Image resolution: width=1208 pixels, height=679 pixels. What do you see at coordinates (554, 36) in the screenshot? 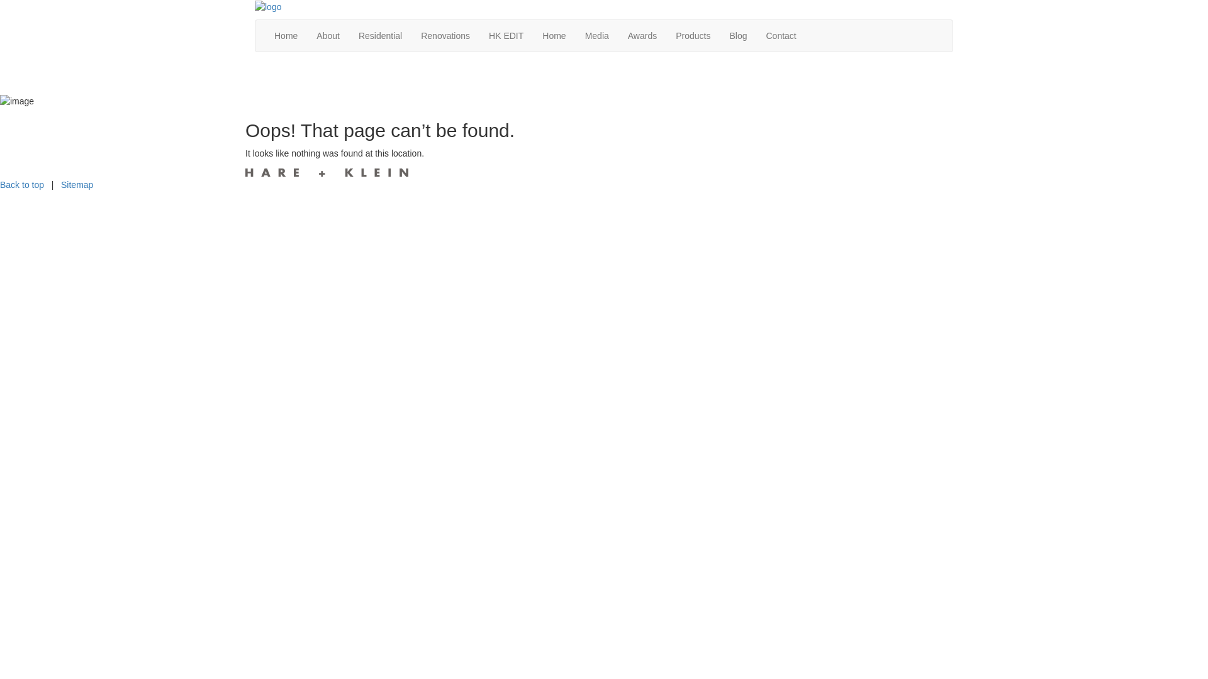
I see `Home` at bounding box center [554, 36].